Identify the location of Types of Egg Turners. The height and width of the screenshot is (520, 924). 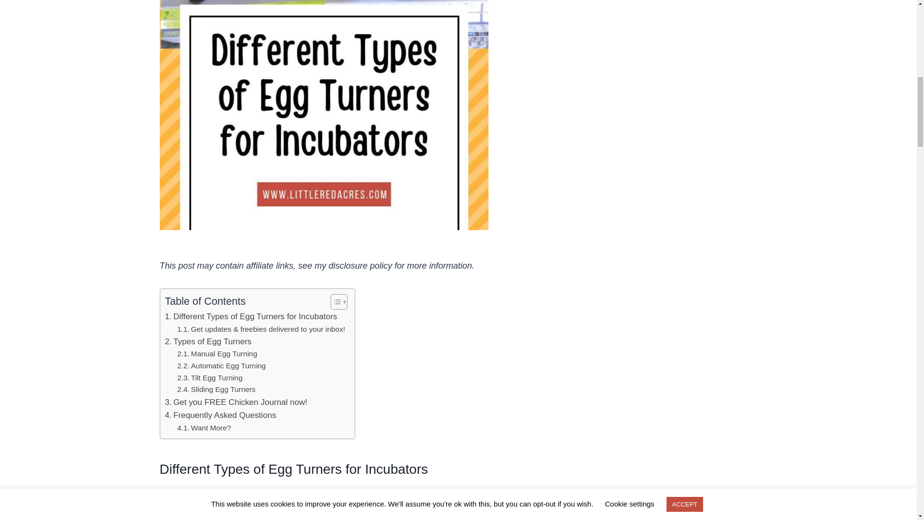
(208, 341).